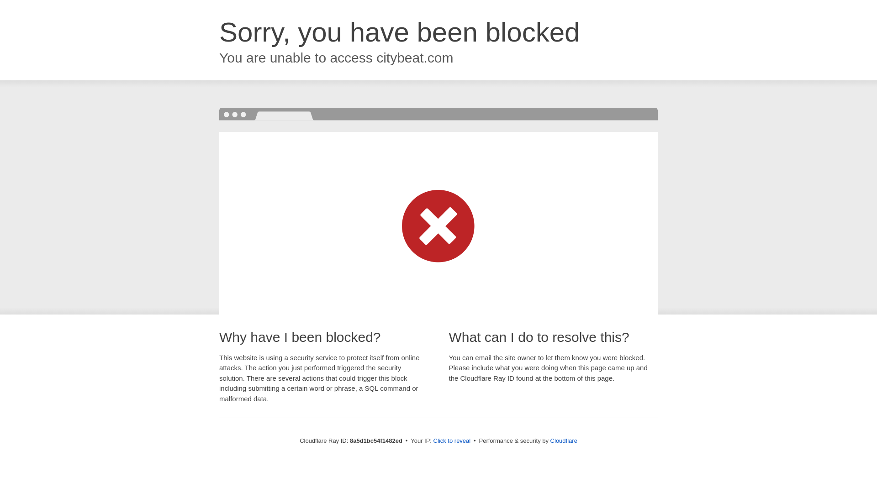 The image size is (877, 493). I want to click on Cloudflare, so click(564, 441).